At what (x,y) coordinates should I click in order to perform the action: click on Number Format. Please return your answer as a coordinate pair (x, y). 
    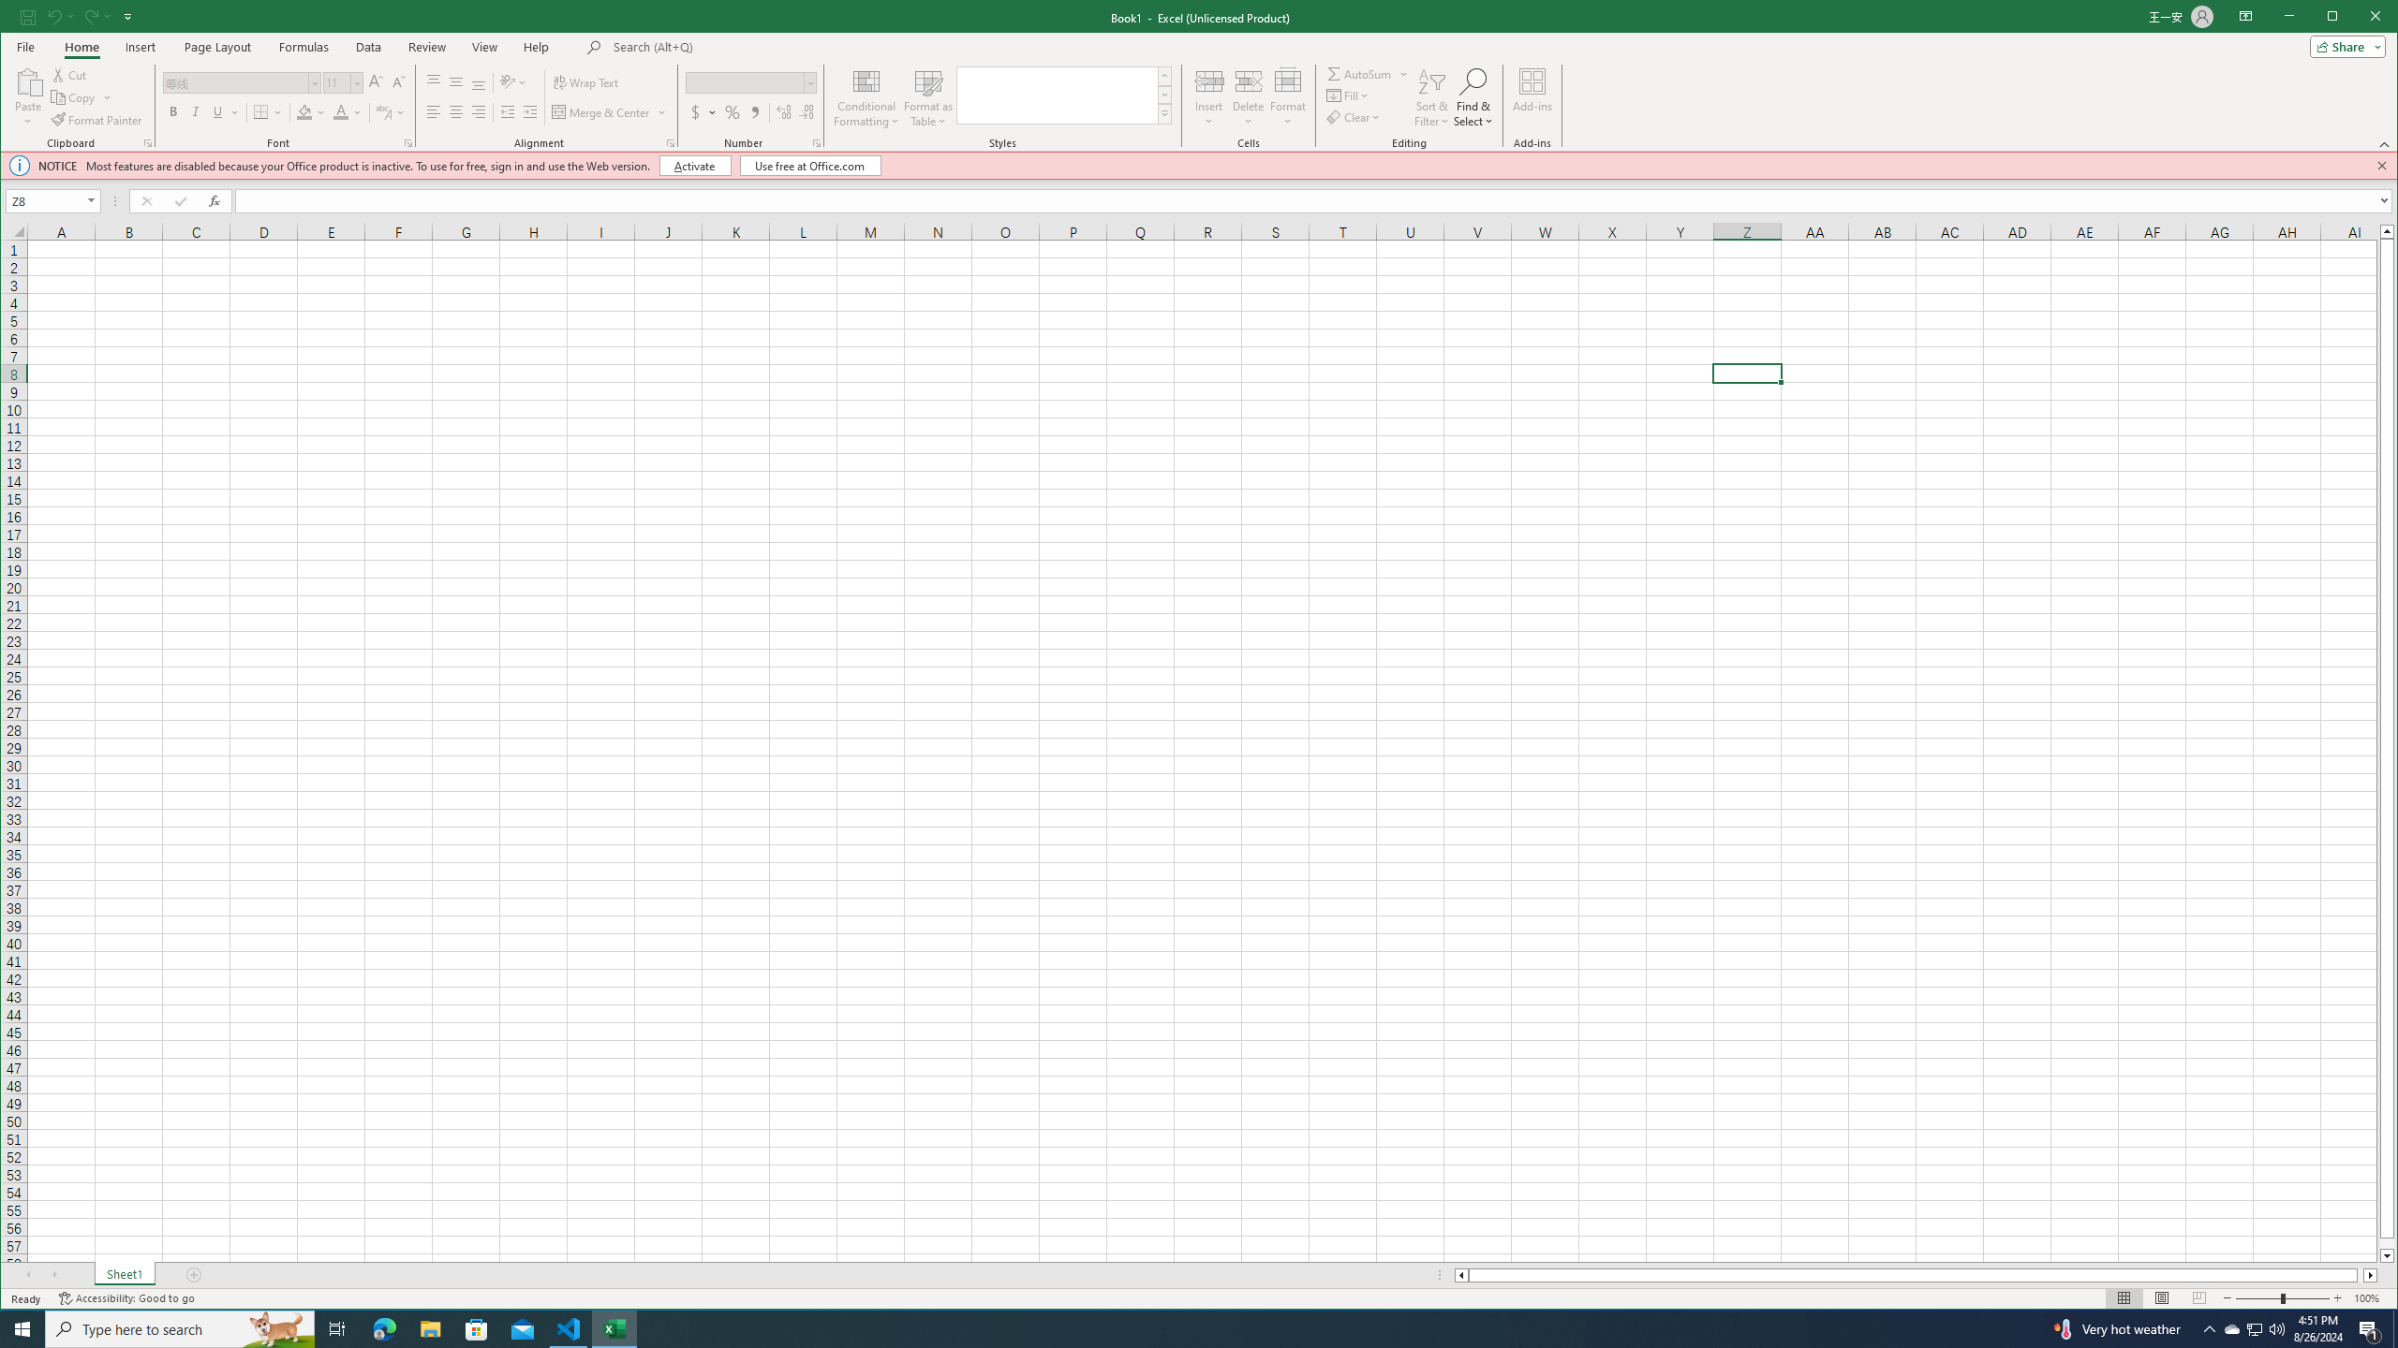
    Looking at the image, I should click on (751, 82).